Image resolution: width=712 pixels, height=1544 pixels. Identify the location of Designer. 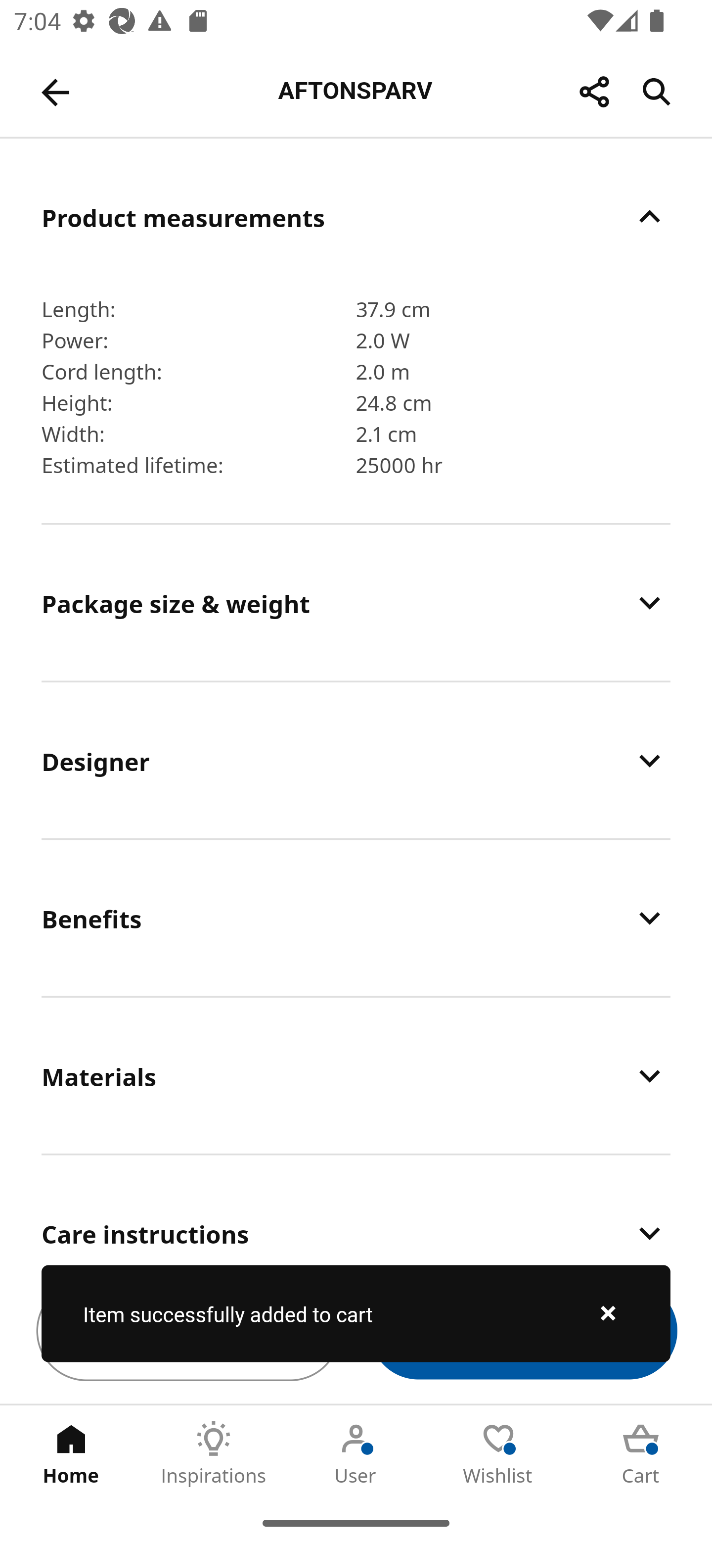
(356, 760).